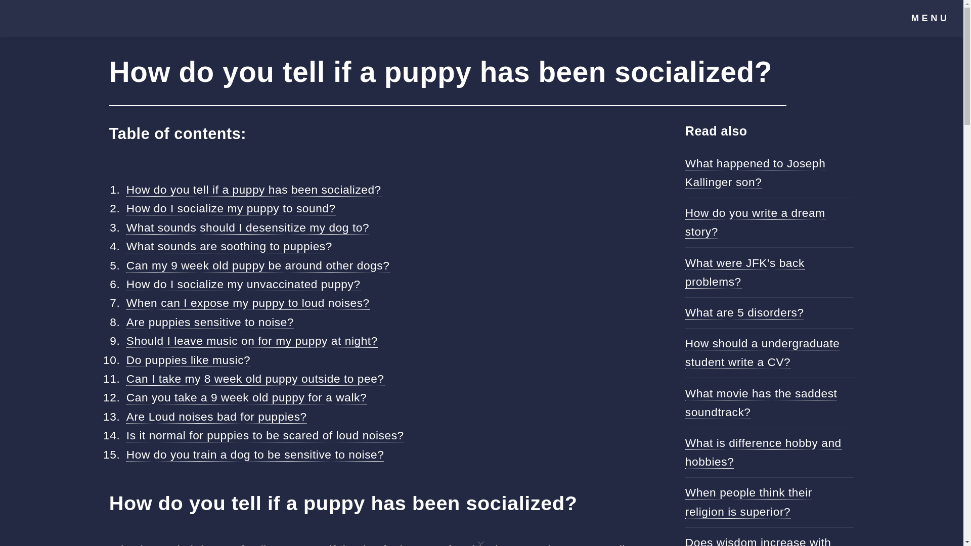 This screenshot has width=971, height=546. What do you see at coordinates (744, 312) in the screenshot?
I see `What are 5 disorders?` at bounding box center [744, 312].